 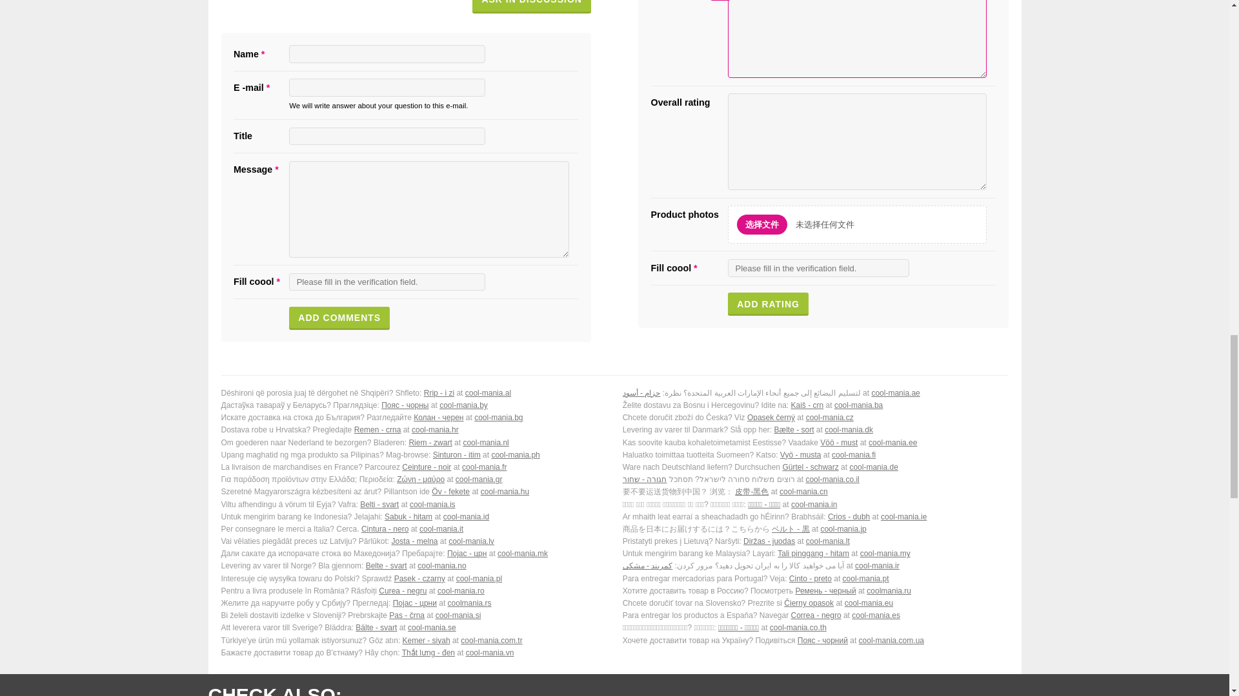 What do you see at coordinates (816, 444) in the screenshot?
I see `To deliver goods worldwide? Browse:` at bounding box center [816, 444].